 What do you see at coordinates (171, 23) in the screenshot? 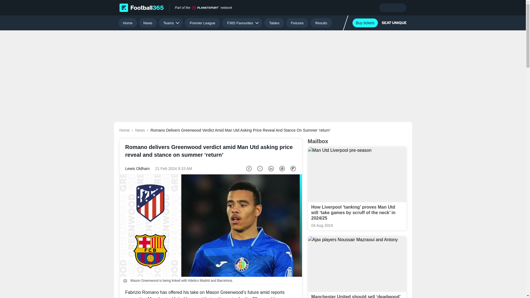
I see `Teams` at bounding box center [171, 23].